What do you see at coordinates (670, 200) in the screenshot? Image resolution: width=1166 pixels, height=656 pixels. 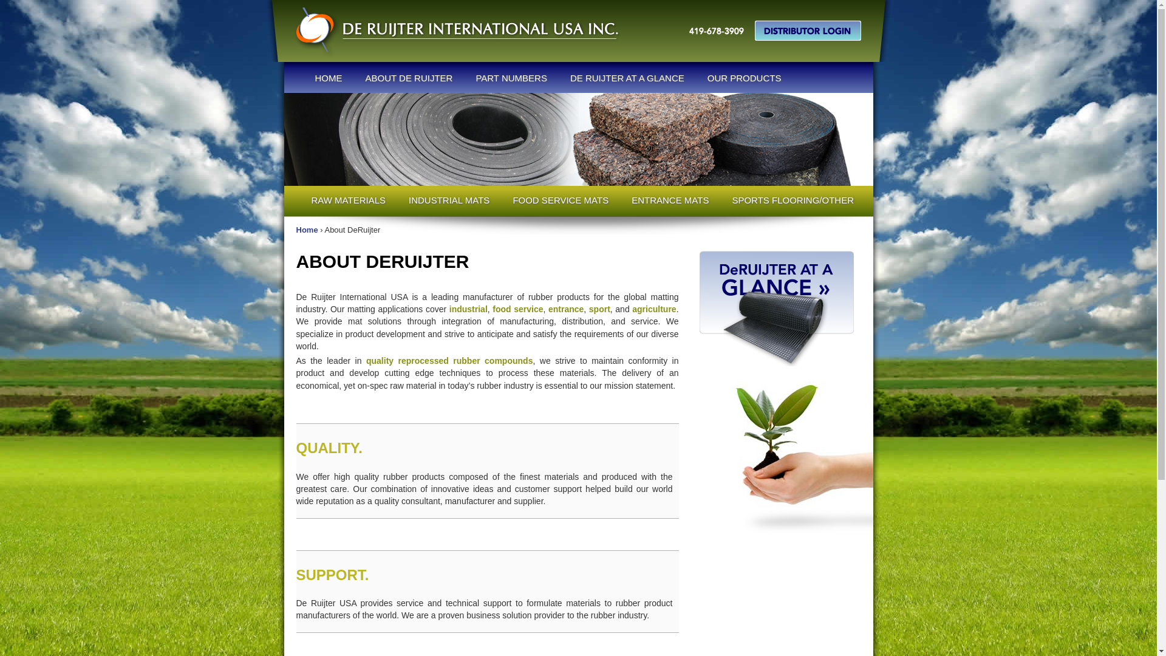 I see `ENTRANCE MATS` at bounding box center [670, 200].